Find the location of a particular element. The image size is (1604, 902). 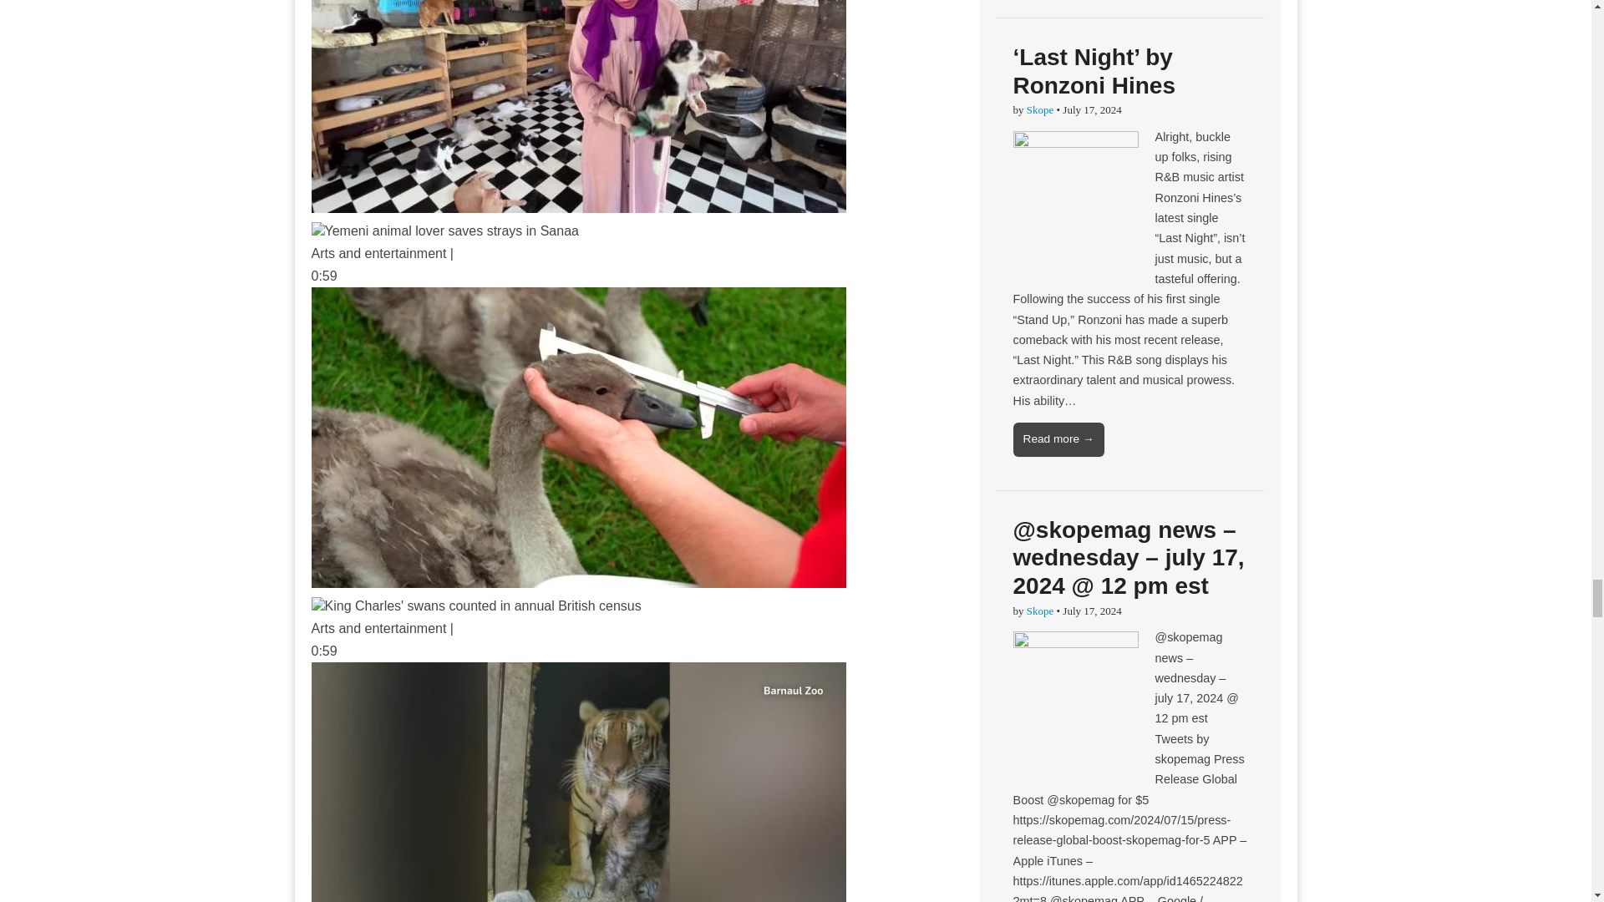

Posts by Skope is located at coordinates (1039, 110).